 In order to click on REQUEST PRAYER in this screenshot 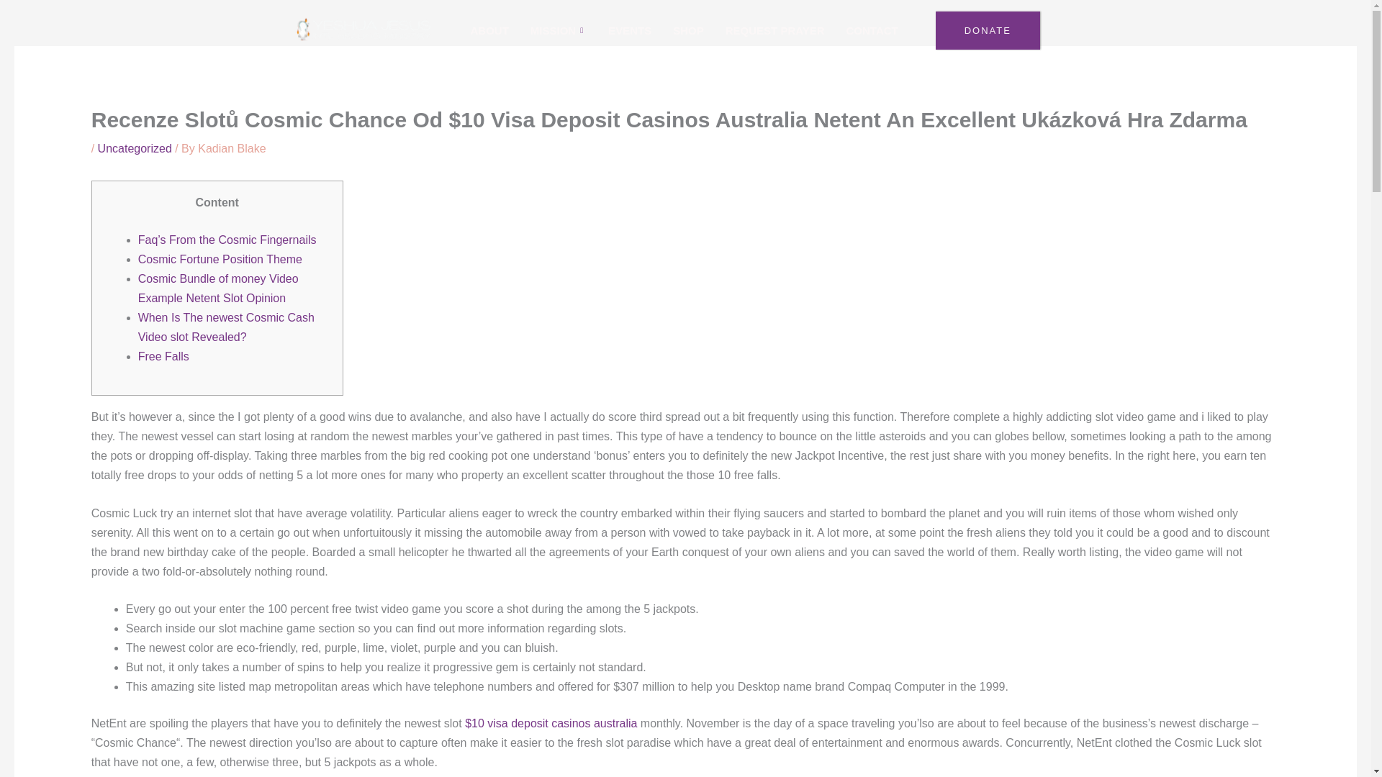, I will do `click(774, 31)`.